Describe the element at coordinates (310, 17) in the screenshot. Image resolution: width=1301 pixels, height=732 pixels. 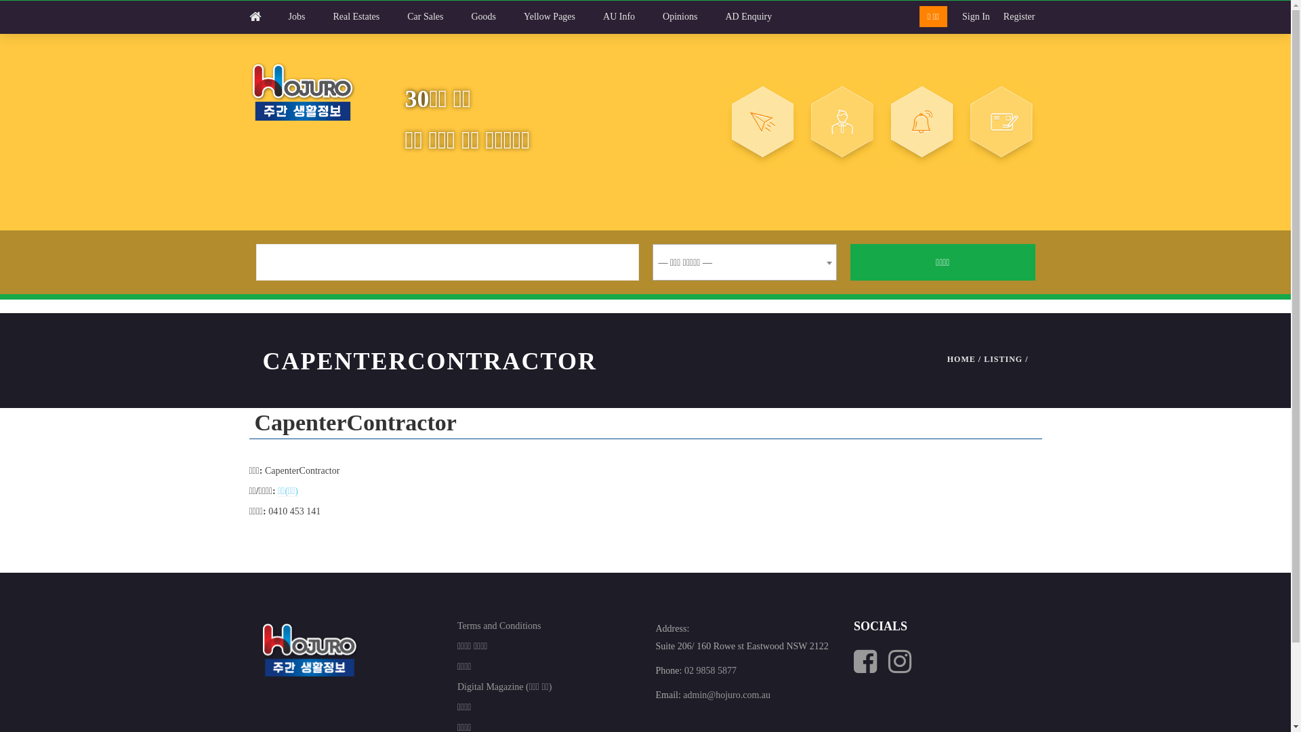
I see `Jobs` at that location.